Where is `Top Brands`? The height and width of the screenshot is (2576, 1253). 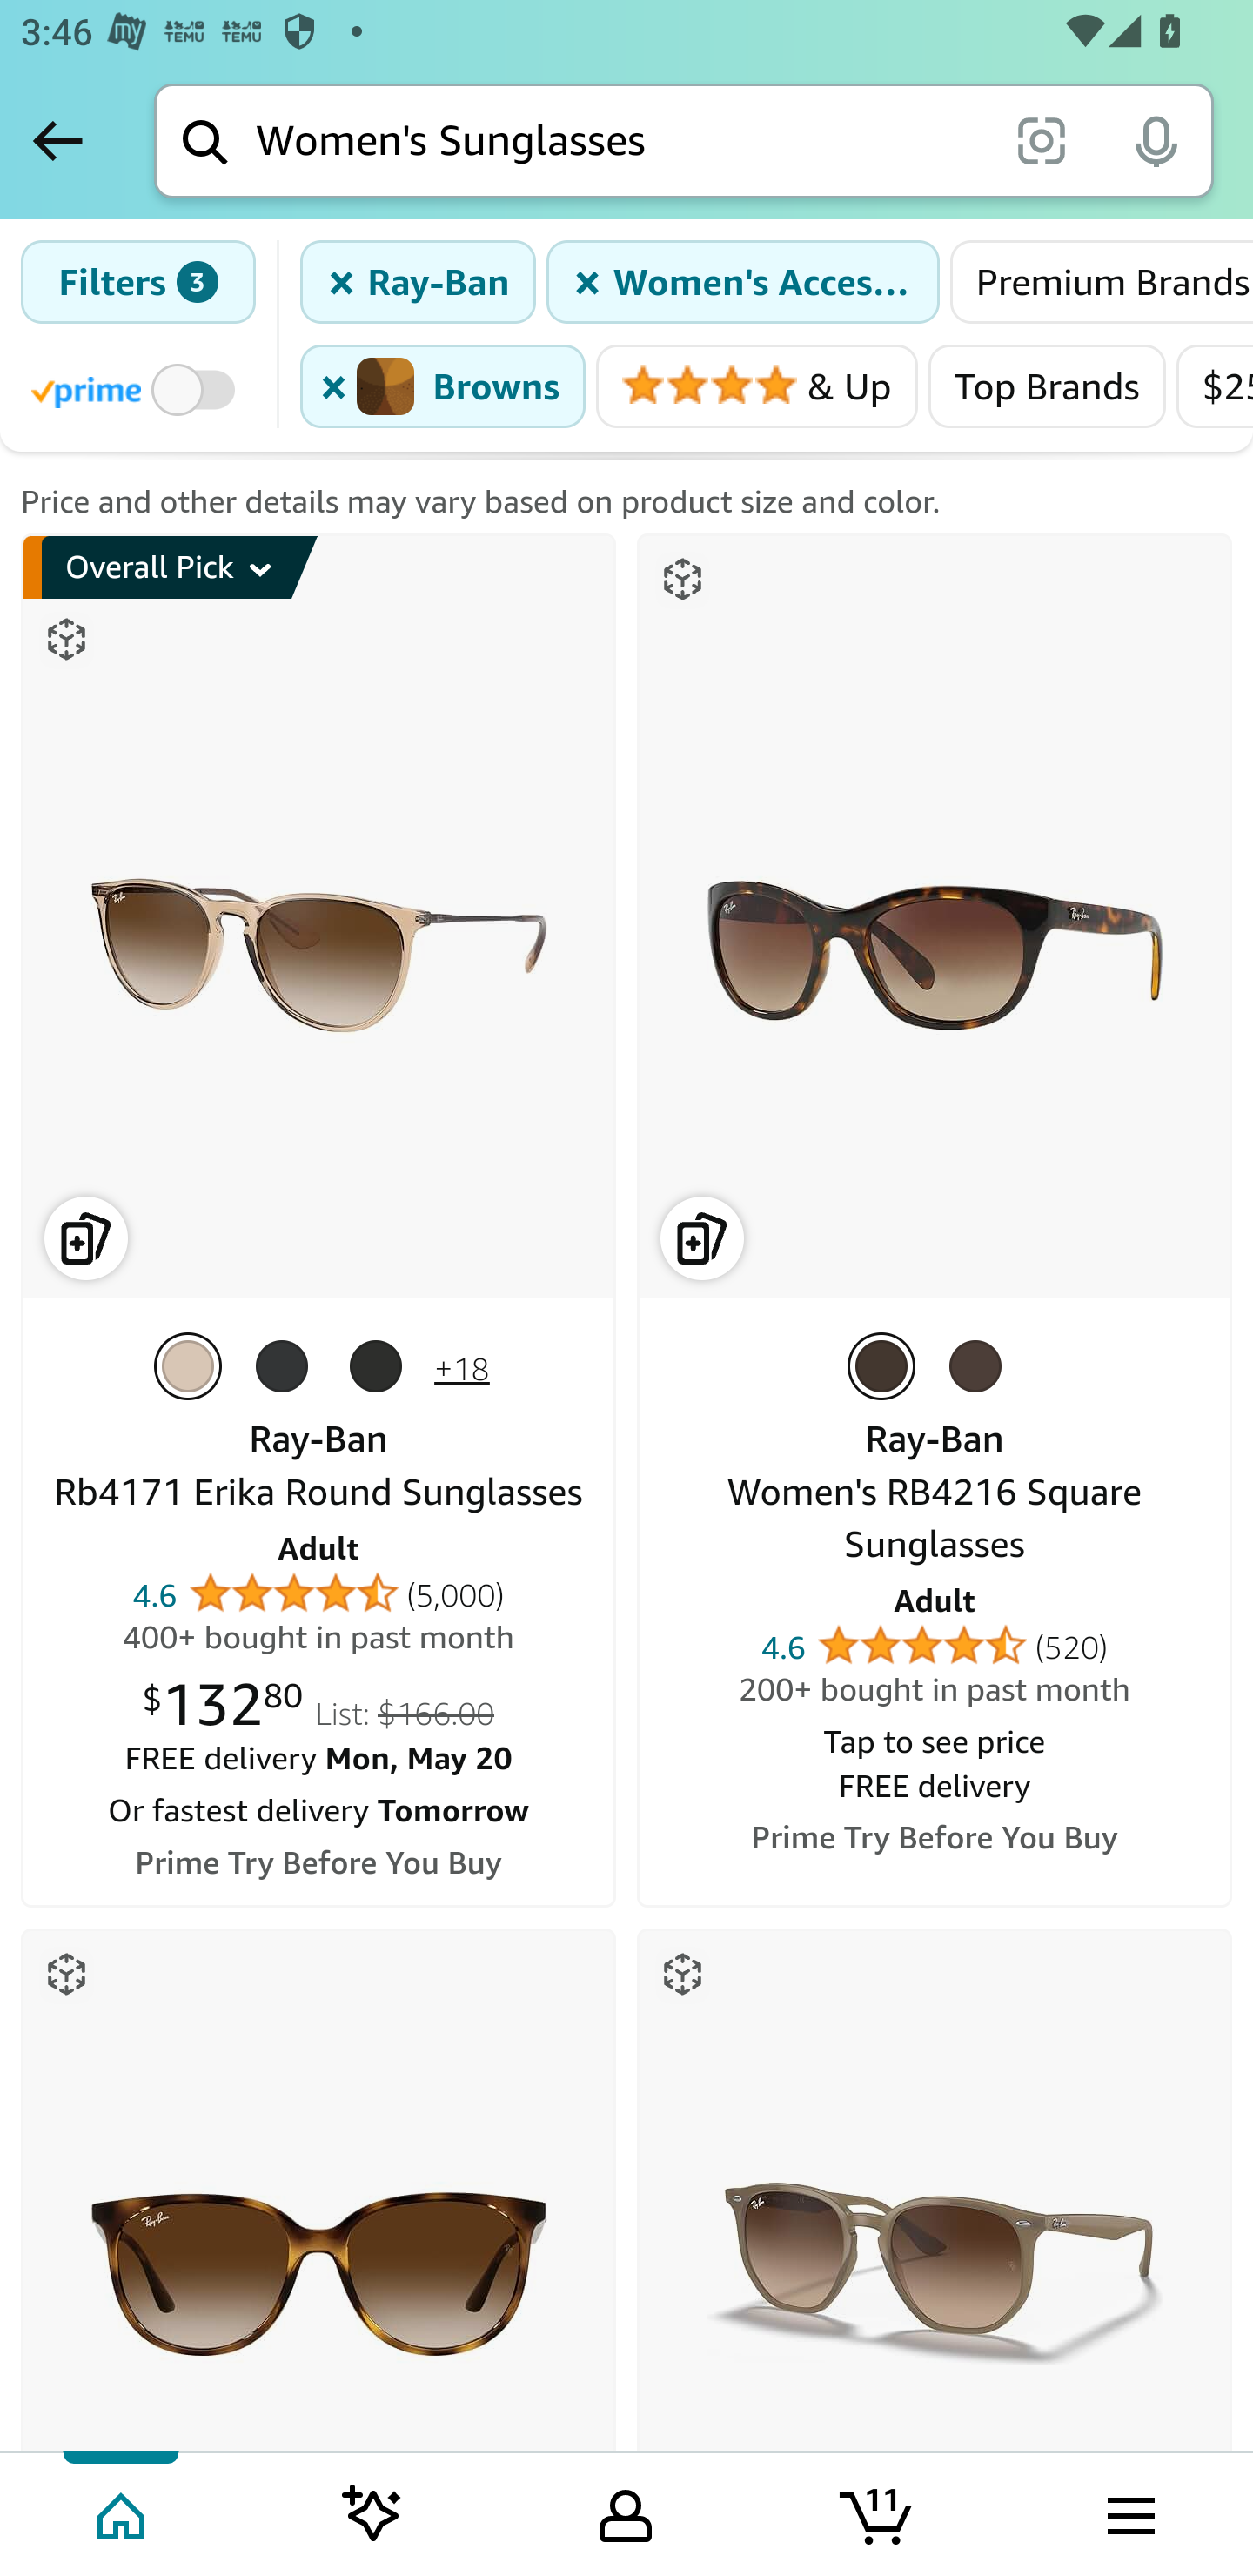 Top Brands is located at coordinates (1046, 387).